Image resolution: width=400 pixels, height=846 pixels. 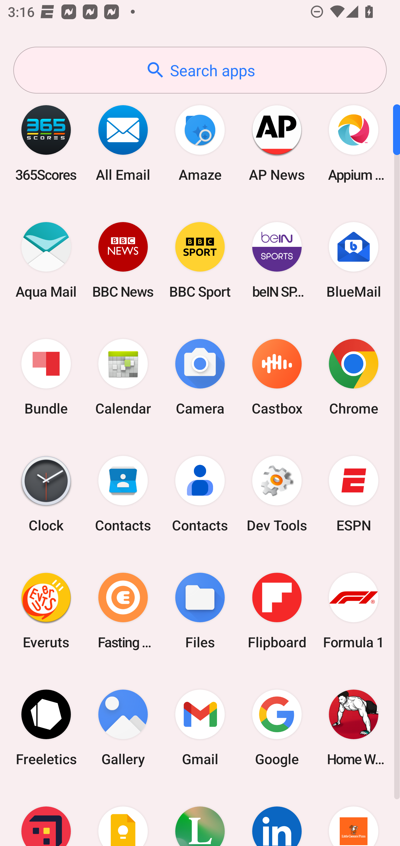 What do you see at coordinates (200, 611) in the screenshot?
I see `Files` at bounding box center [200, 611].